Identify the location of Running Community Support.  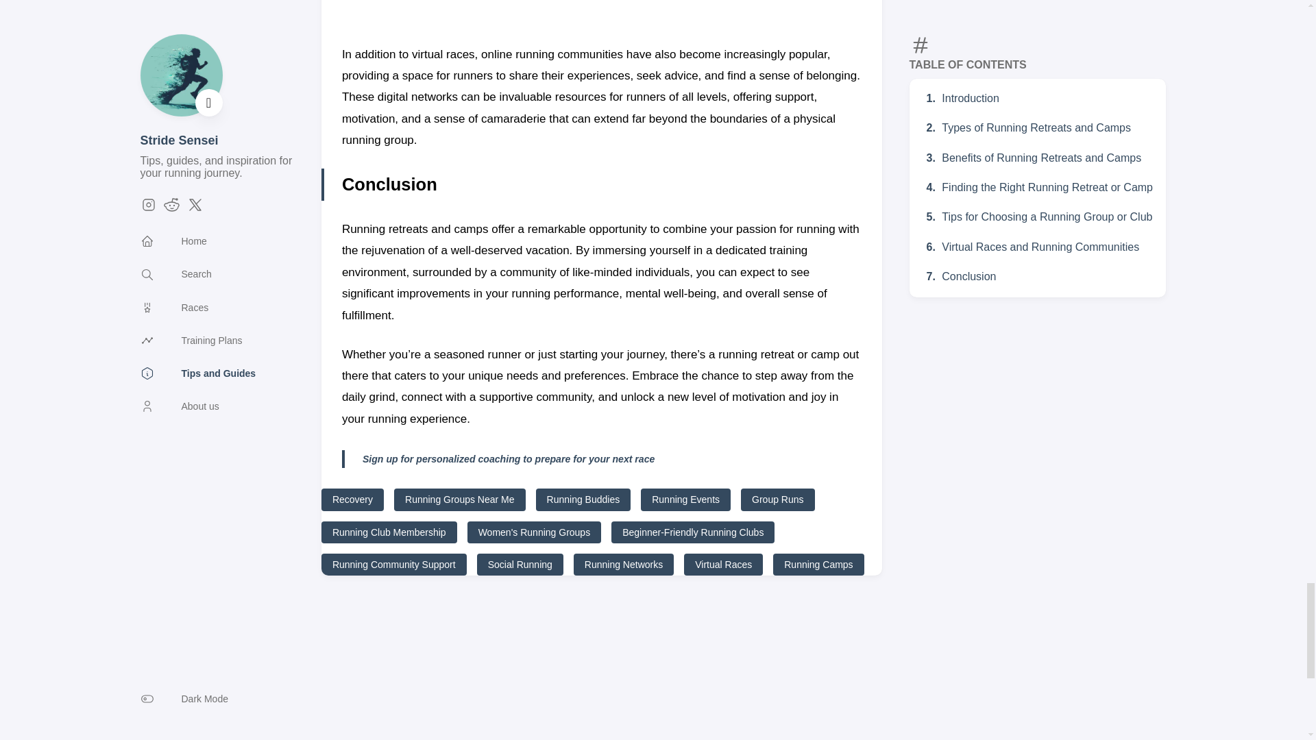
(393, 565).